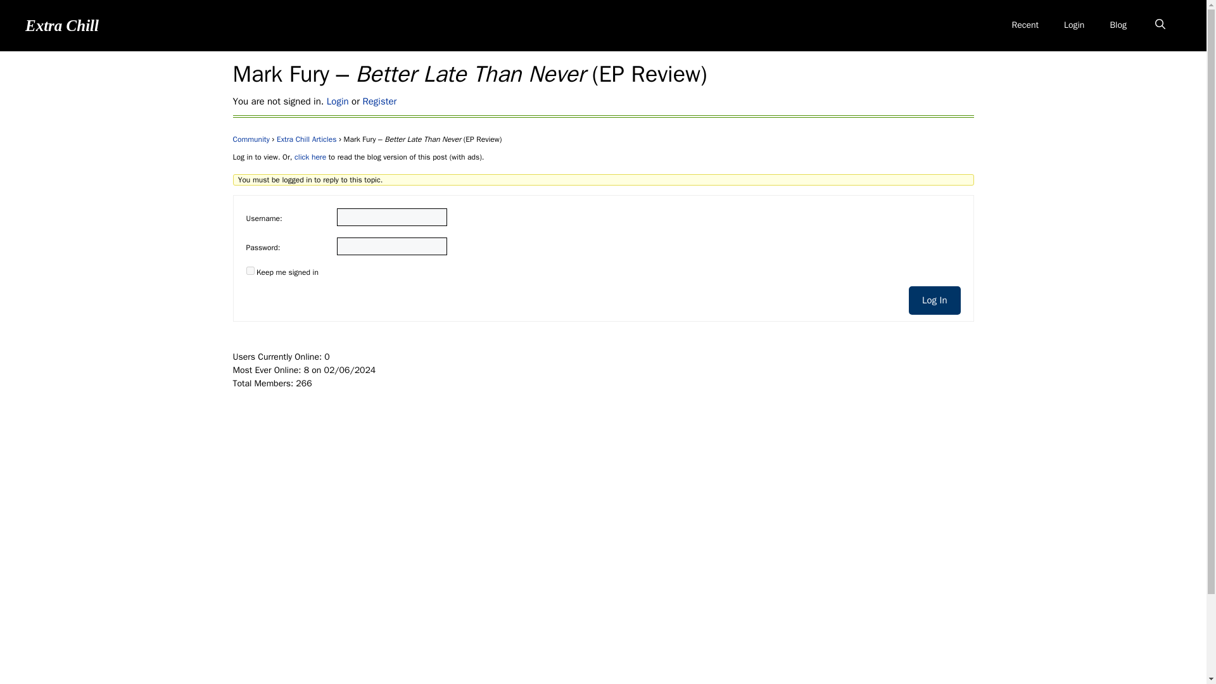 The width and height of the screenshot is (1216, 684). I want to click on Login, so click(338, 101).